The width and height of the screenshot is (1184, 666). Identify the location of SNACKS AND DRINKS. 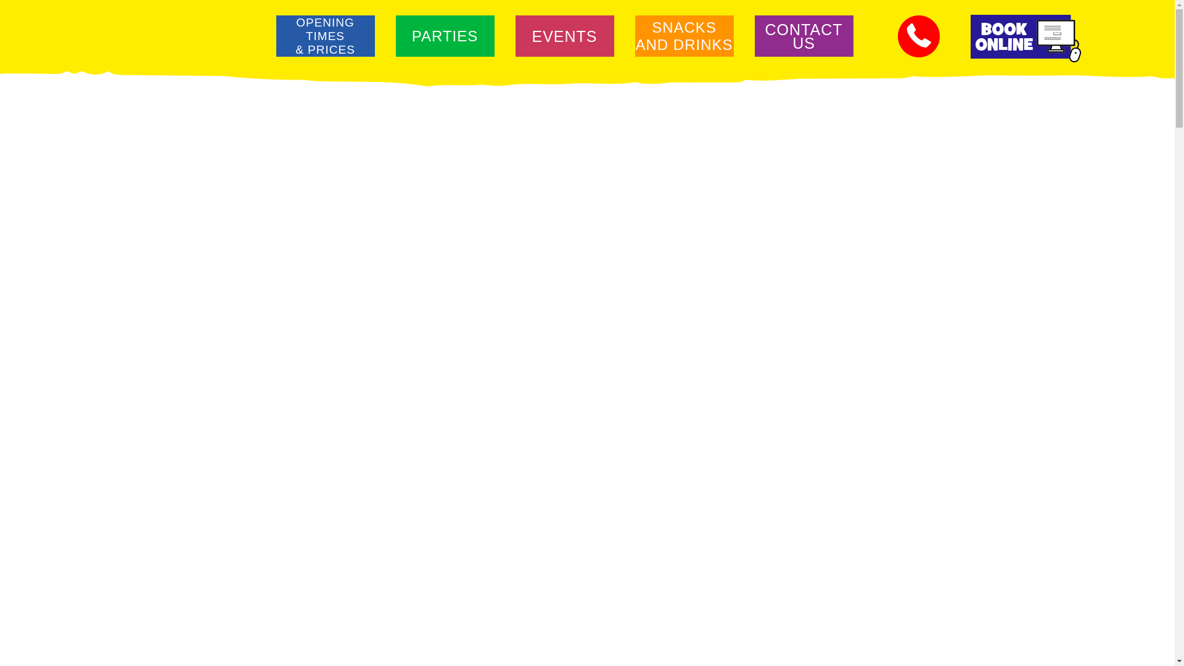
(683, 28).